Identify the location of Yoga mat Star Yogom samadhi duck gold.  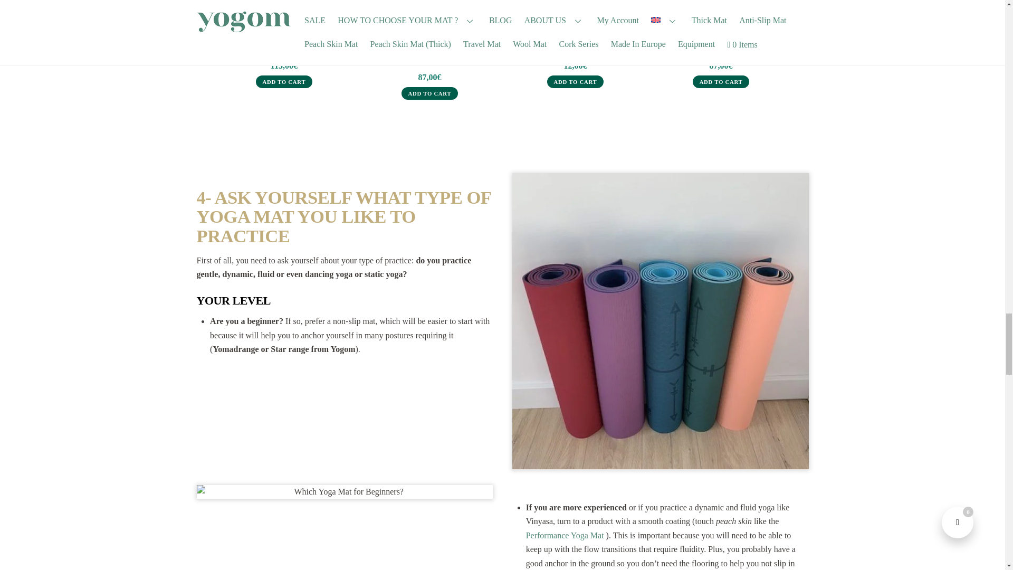
(284, 19).